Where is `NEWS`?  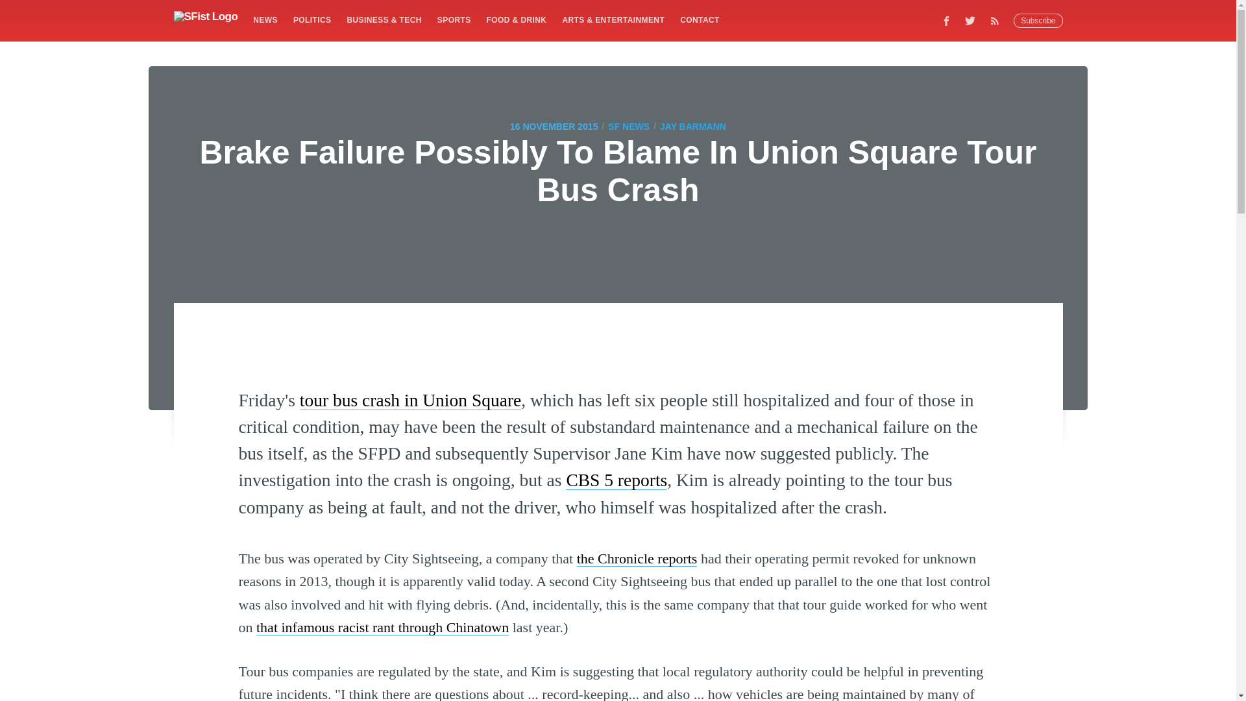 NEWS is located at coordinates (265, 19).